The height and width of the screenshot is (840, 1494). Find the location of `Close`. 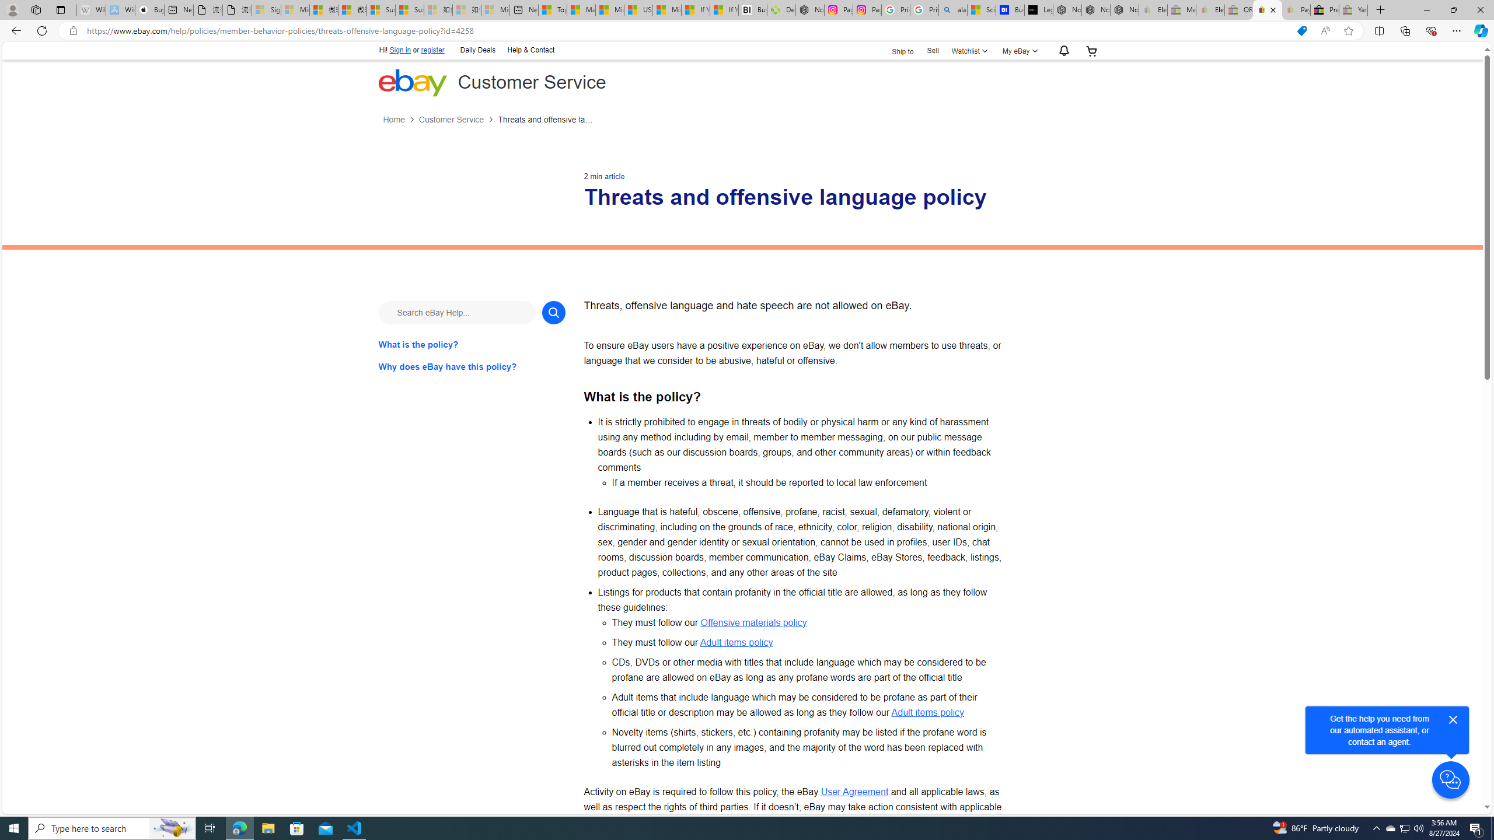

Close is located at coordinates (1453, 720).